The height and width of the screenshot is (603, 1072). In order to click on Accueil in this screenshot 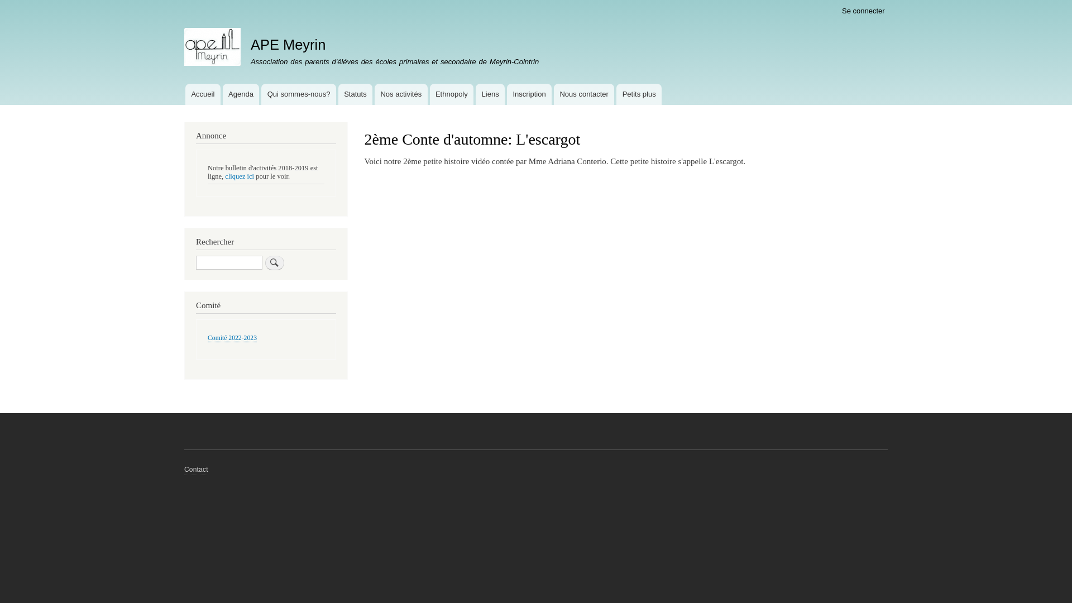, I will do `click(203, 94)`.